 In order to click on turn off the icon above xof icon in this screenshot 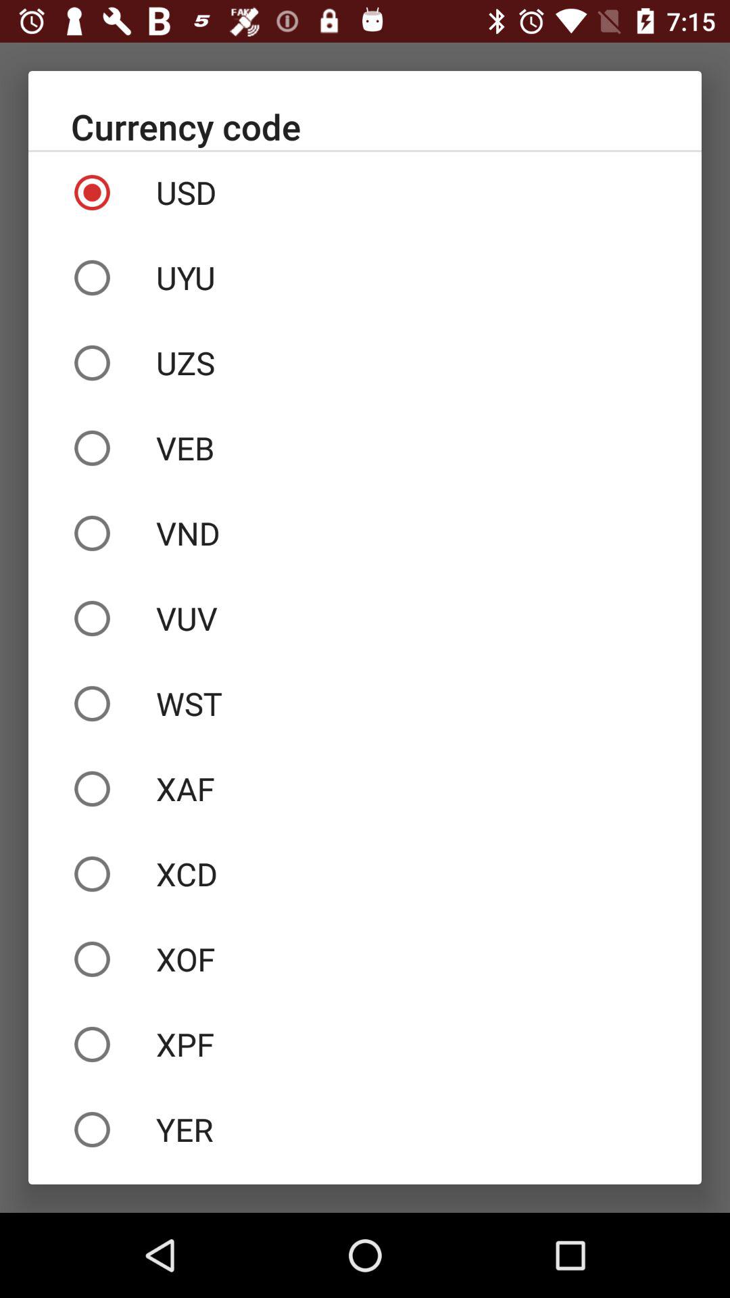, I will do `click(365, 874)`.